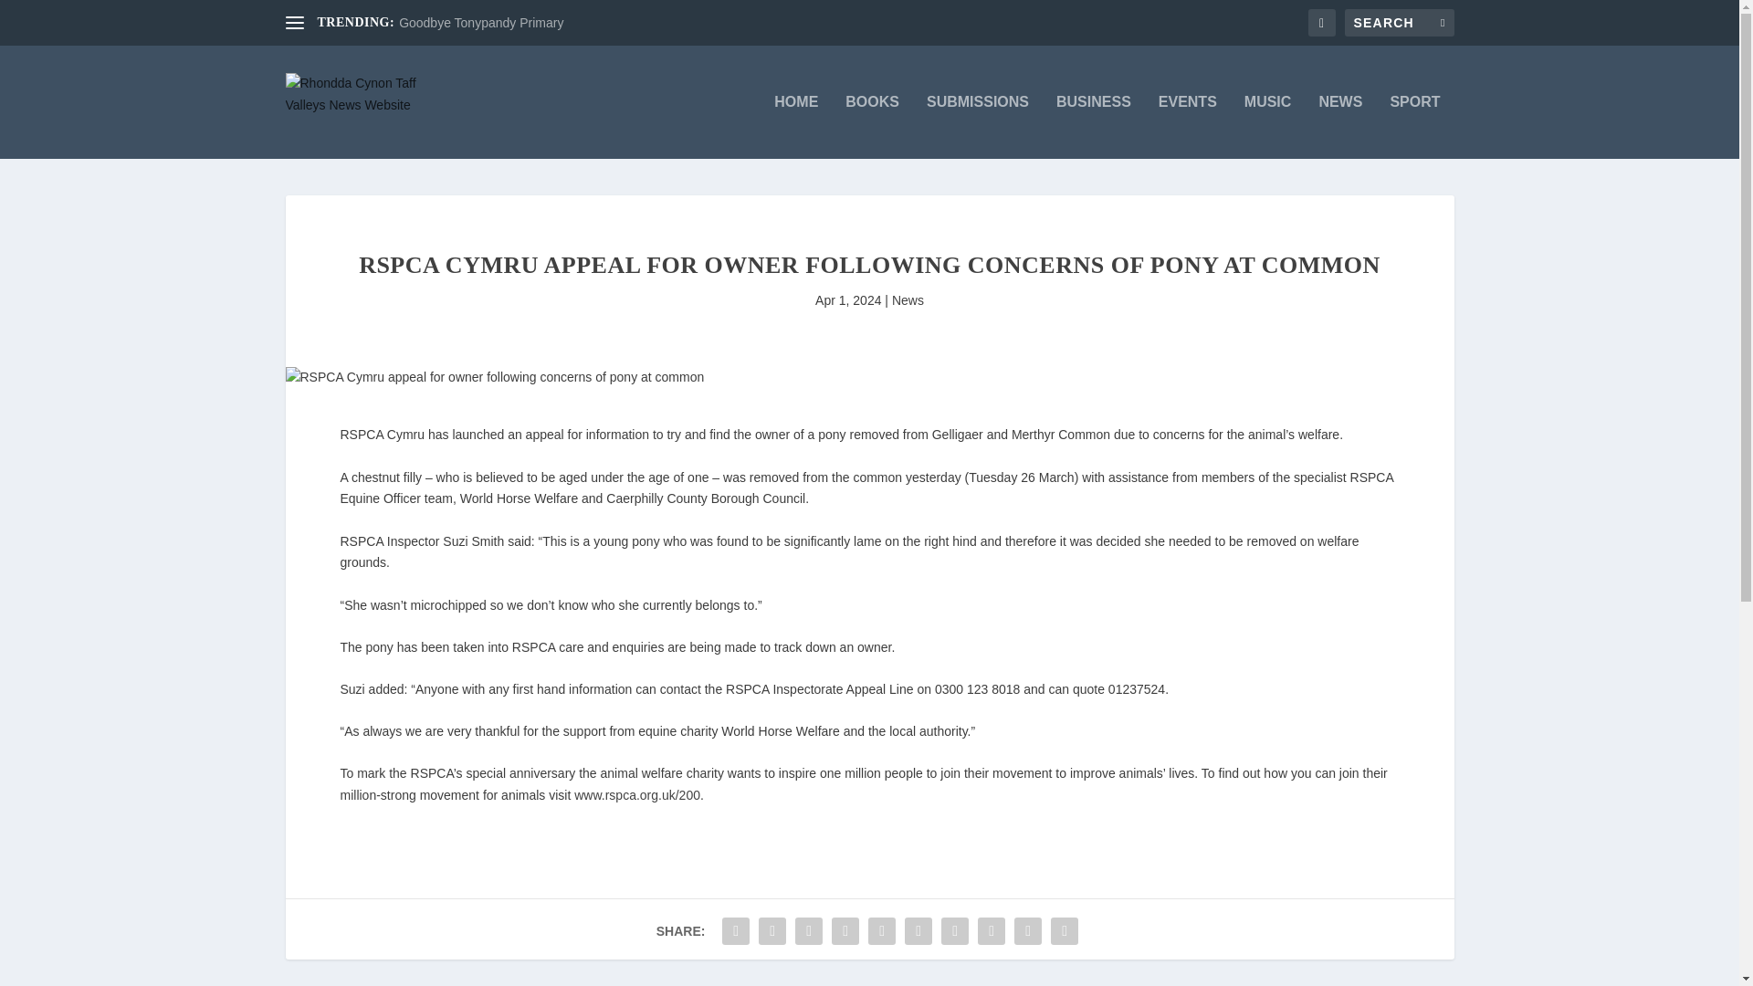 Image resolution: width=1753 pixels, height=986 pixels. Describe the element at coordinates (1339, 126) in the screenshot. I see `NEWS` at that location.